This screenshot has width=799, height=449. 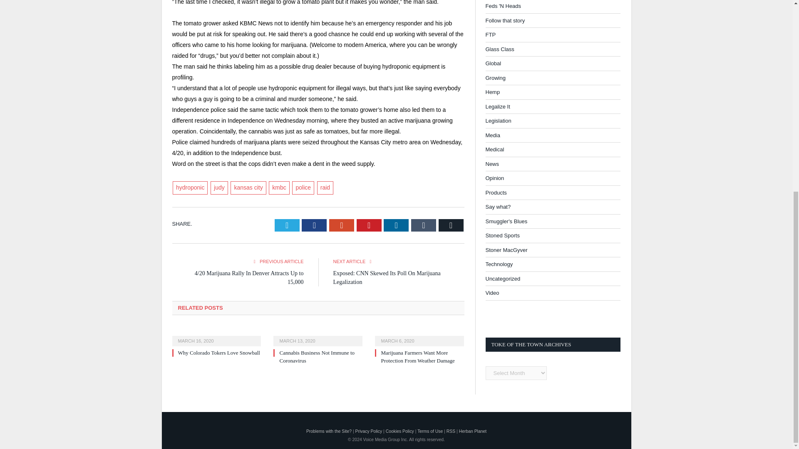 What do you see at coordinates (287, 225) in the screenshot?
I see `Tweet It` at bounding box center [287, 225].